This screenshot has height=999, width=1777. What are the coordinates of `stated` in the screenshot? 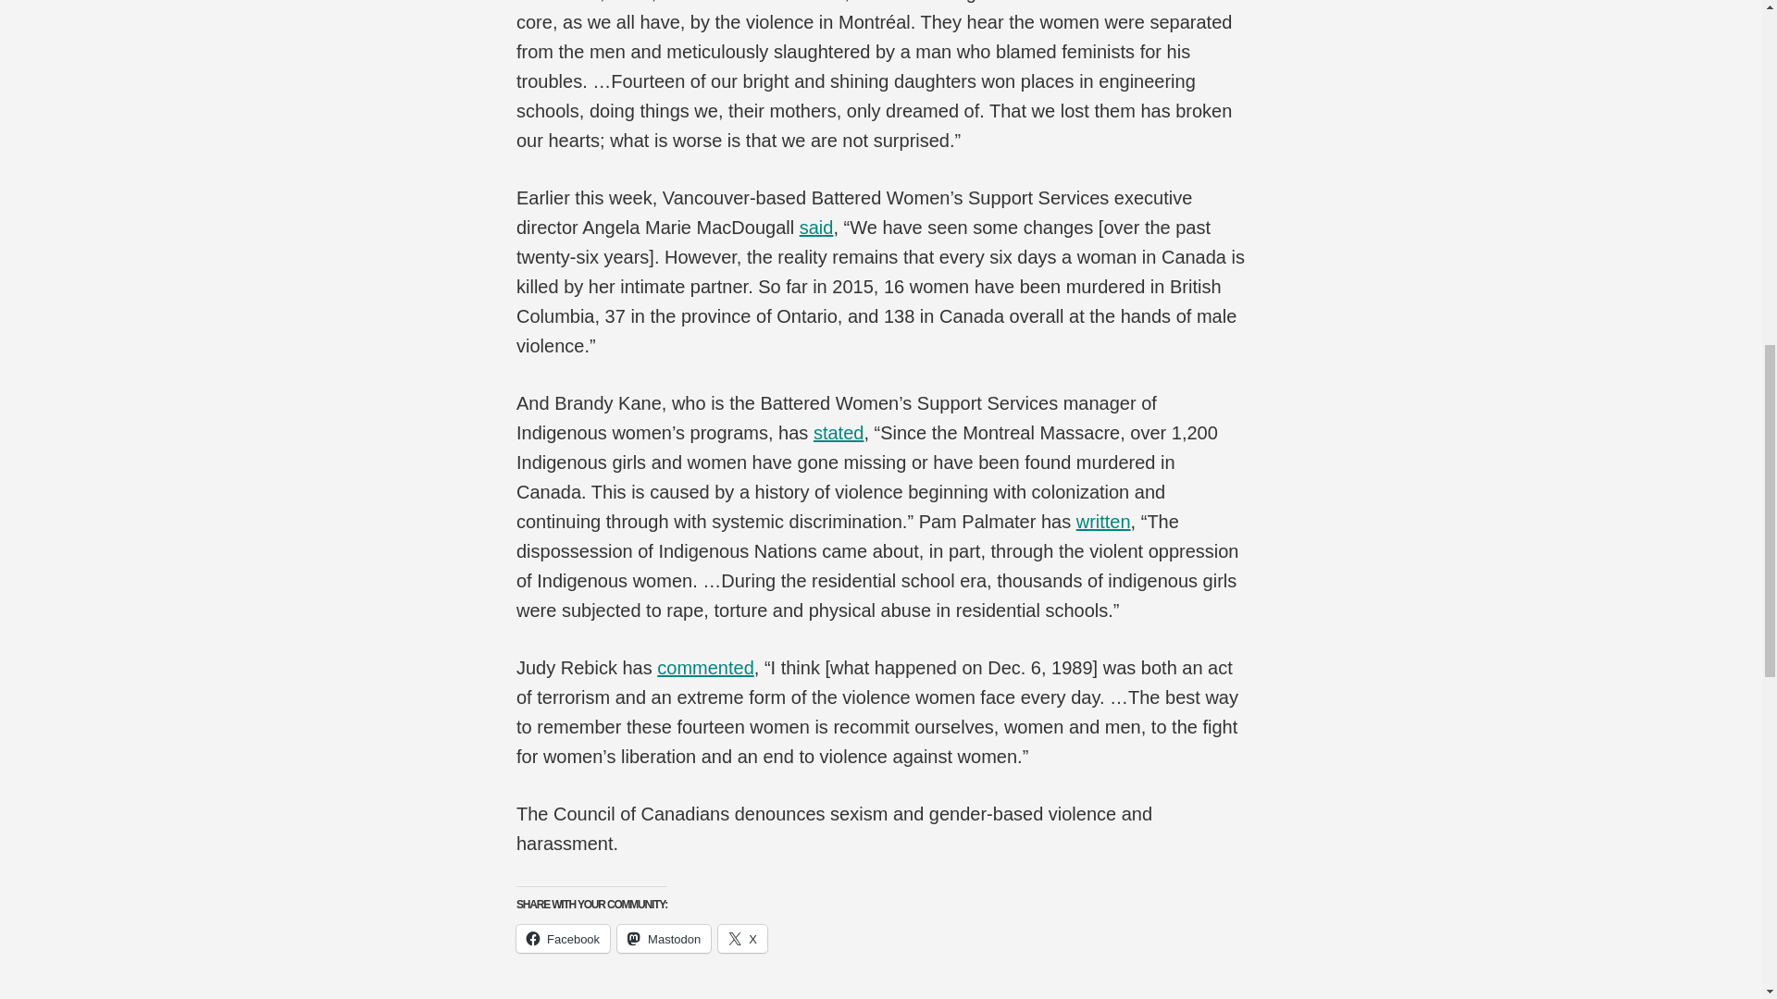 It's located at (839, 433).